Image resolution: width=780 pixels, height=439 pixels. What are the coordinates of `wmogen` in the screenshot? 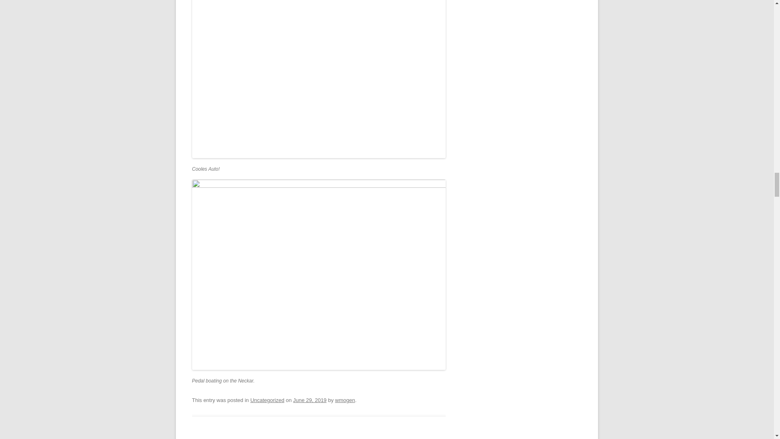 It's located at (345, 400).